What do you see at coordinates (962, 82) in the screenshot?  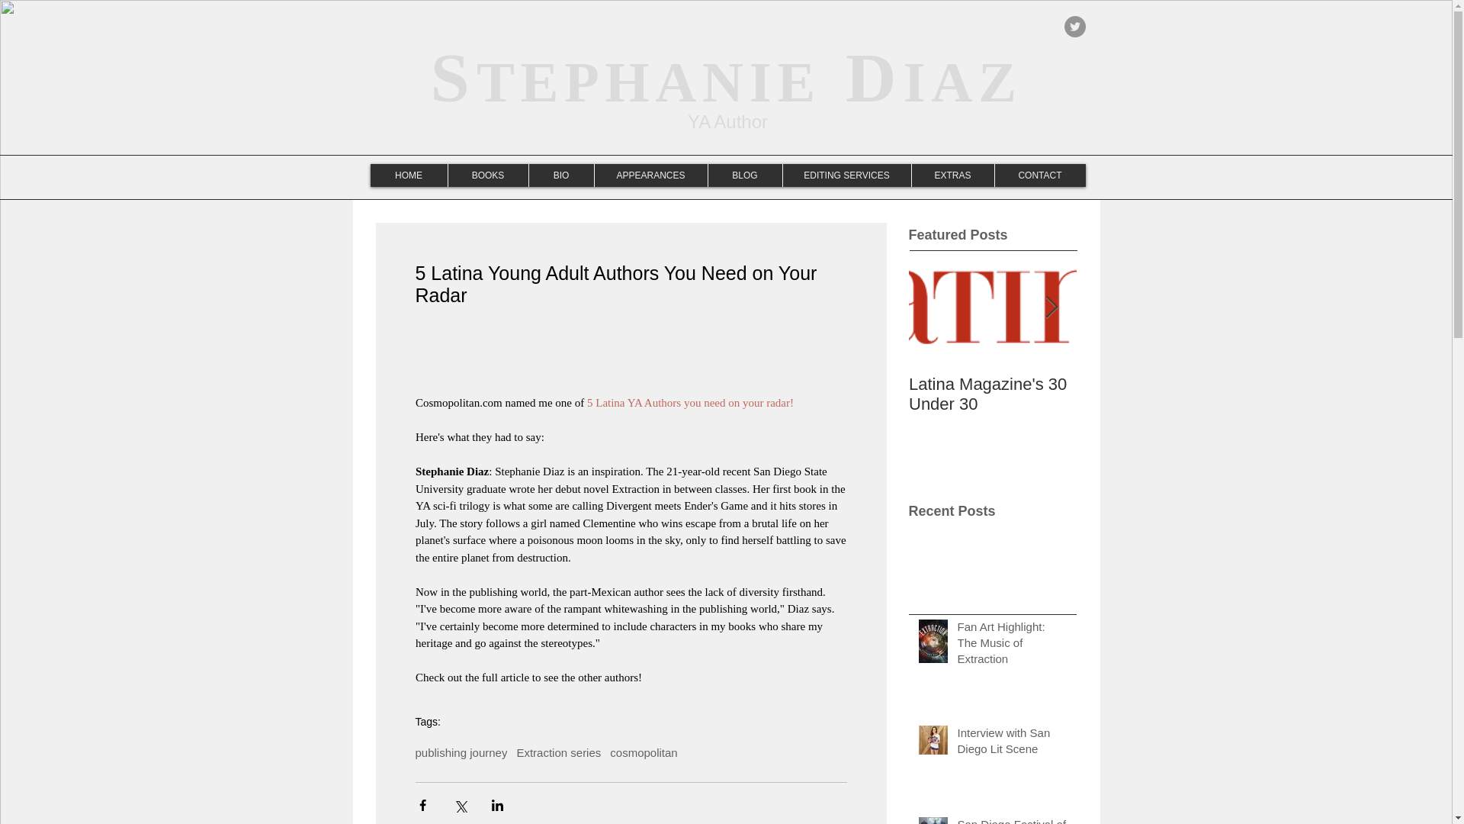 I see `IAZ` at bounding box center [962, 82].